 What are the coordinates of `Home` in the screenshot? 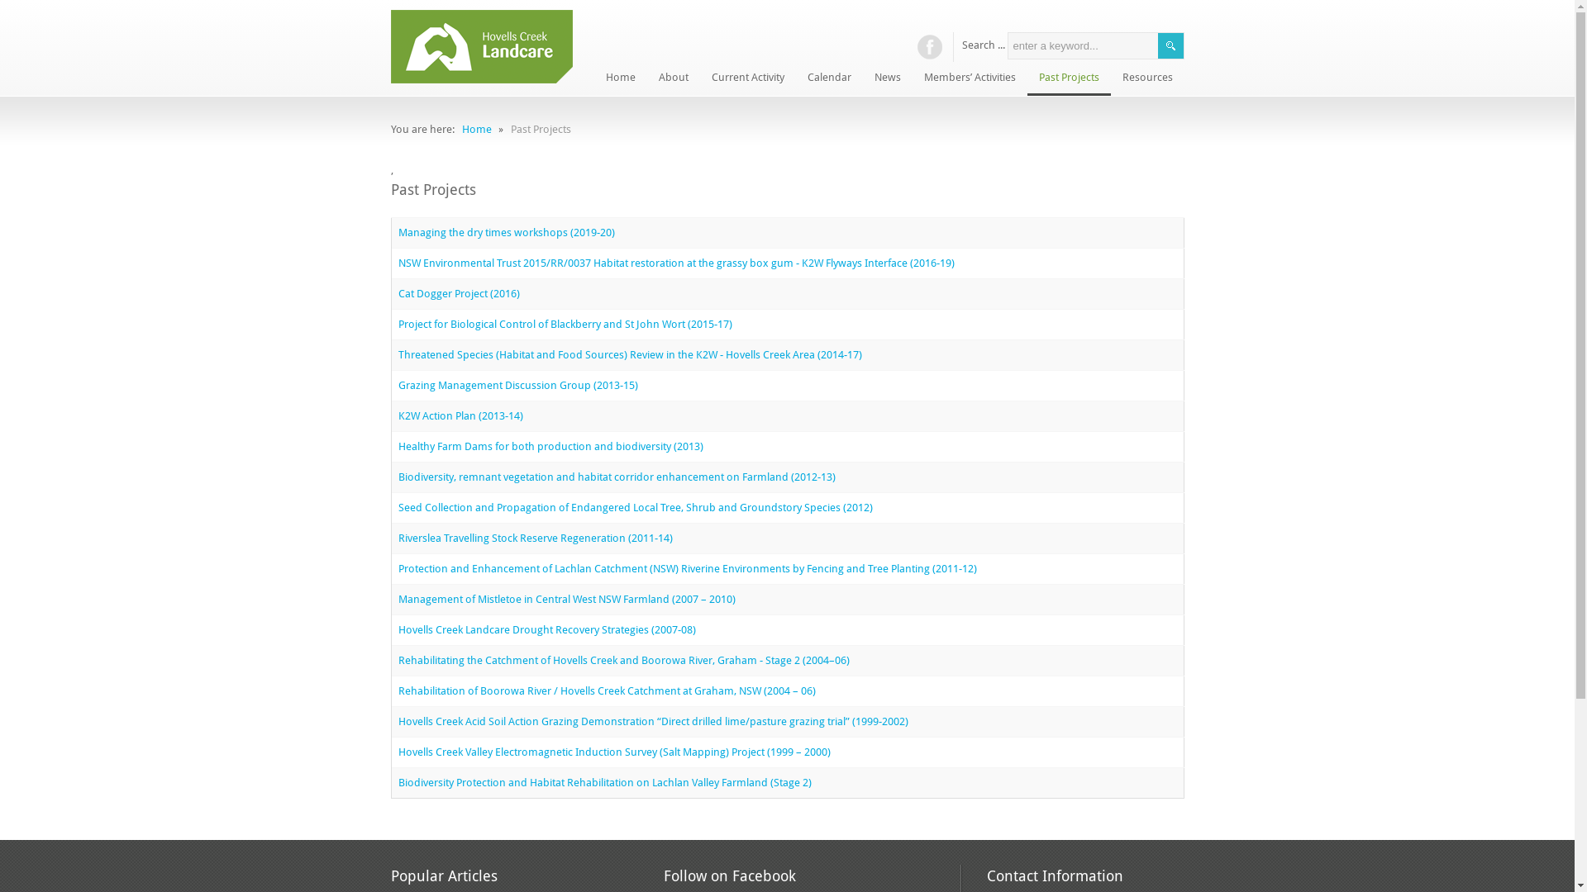 It's located at (476, 129).